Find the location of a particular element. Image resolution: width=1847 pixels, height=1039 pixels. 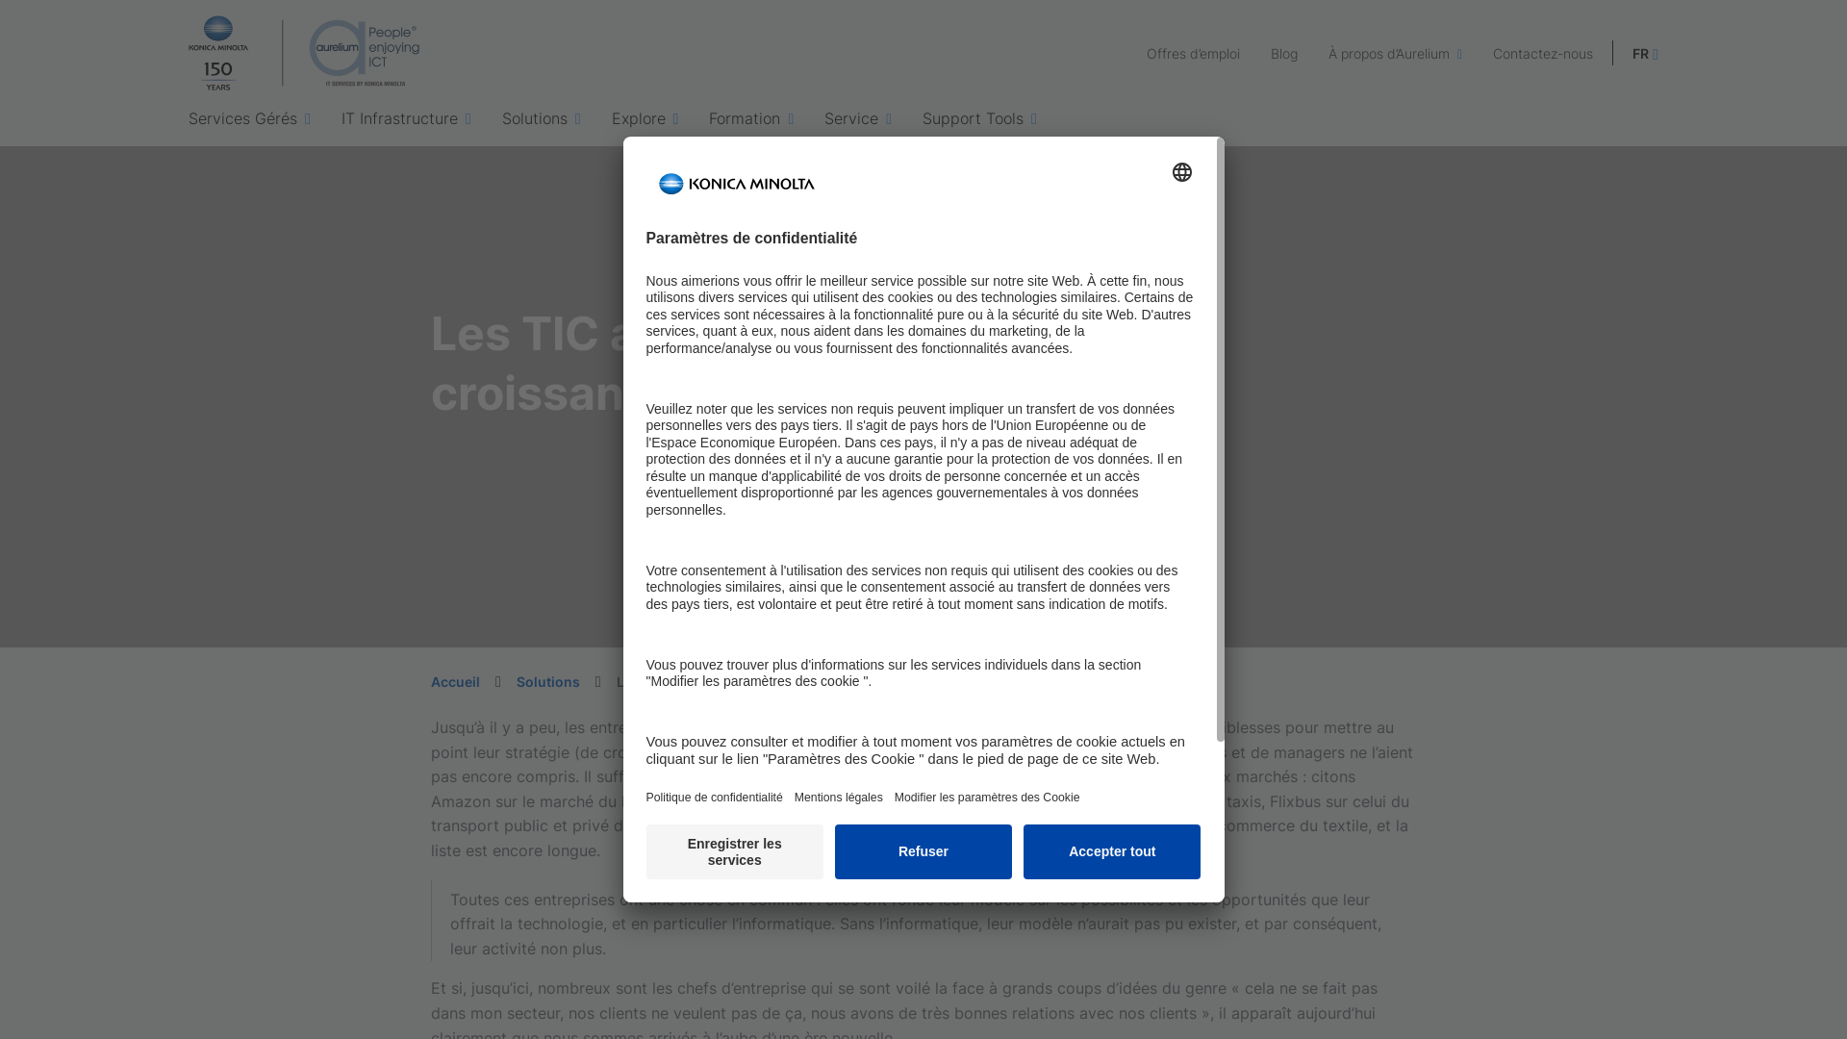

Formation is located at coordinates (751, 117).